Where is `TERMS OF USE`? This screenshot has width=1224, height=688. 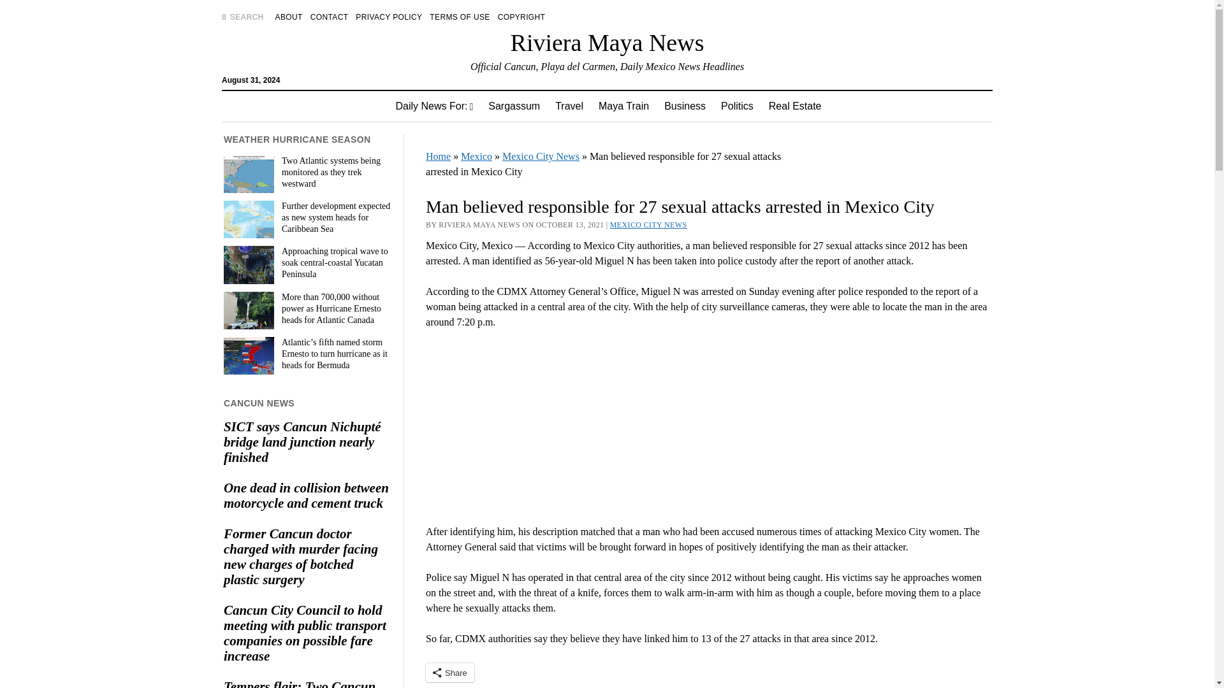 TERMS OF USE is located at coordinates (459, 17).